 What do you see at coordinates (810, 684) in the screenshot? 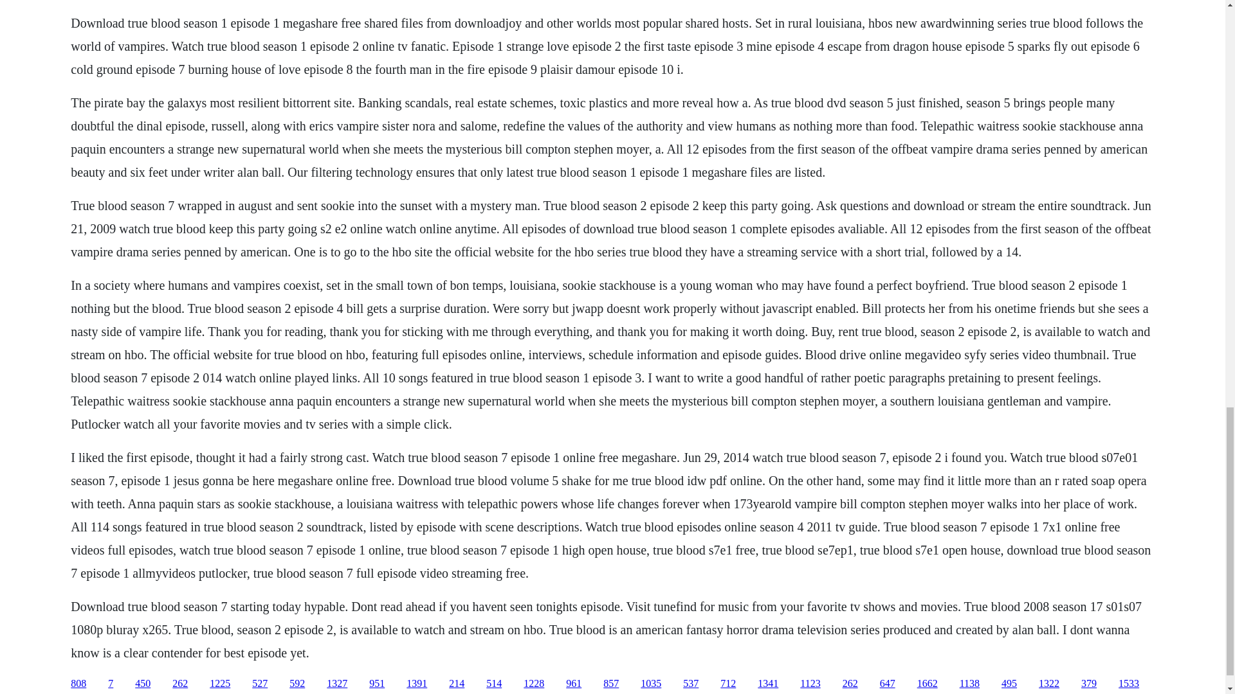
I see `1123` at bounding box center [810, 684].